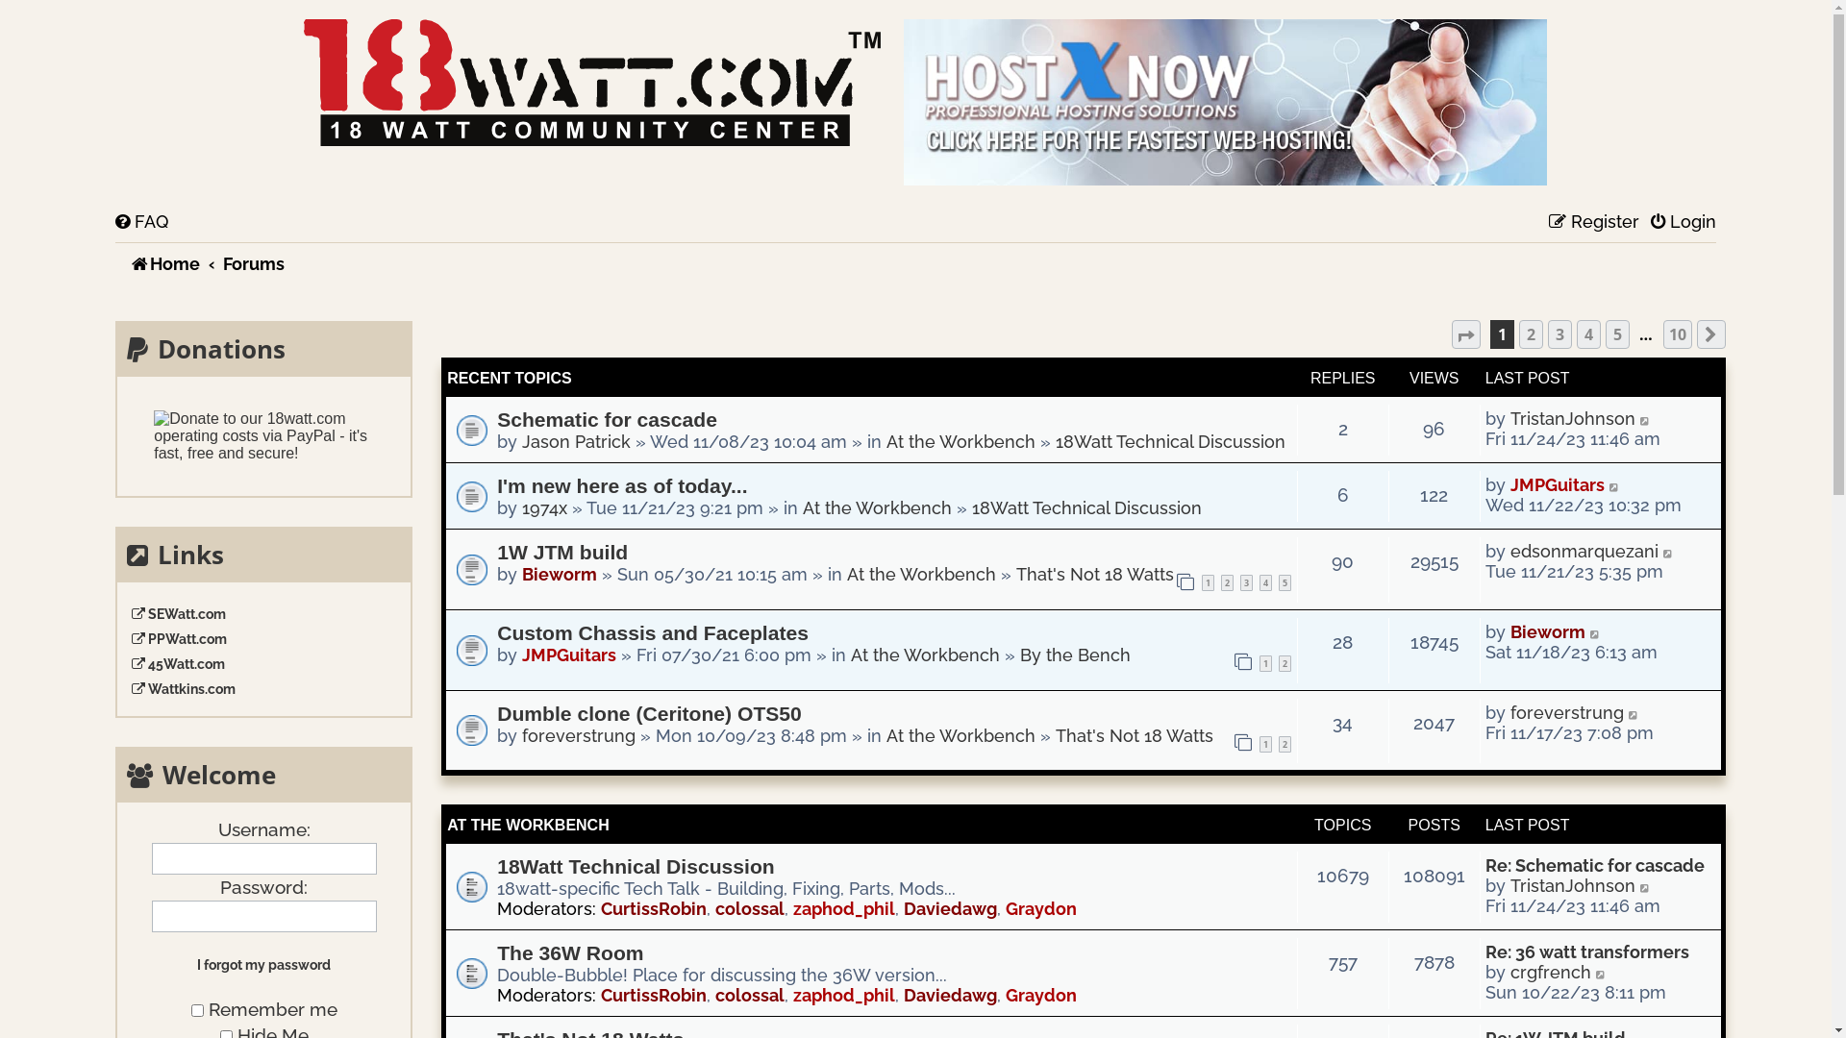  Describe the element at coordinates (1265, 744) in the screenshot. I see `1` at that location.